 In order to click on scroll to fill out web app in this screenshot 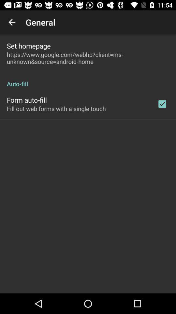, I will do `click(56, 109)`.